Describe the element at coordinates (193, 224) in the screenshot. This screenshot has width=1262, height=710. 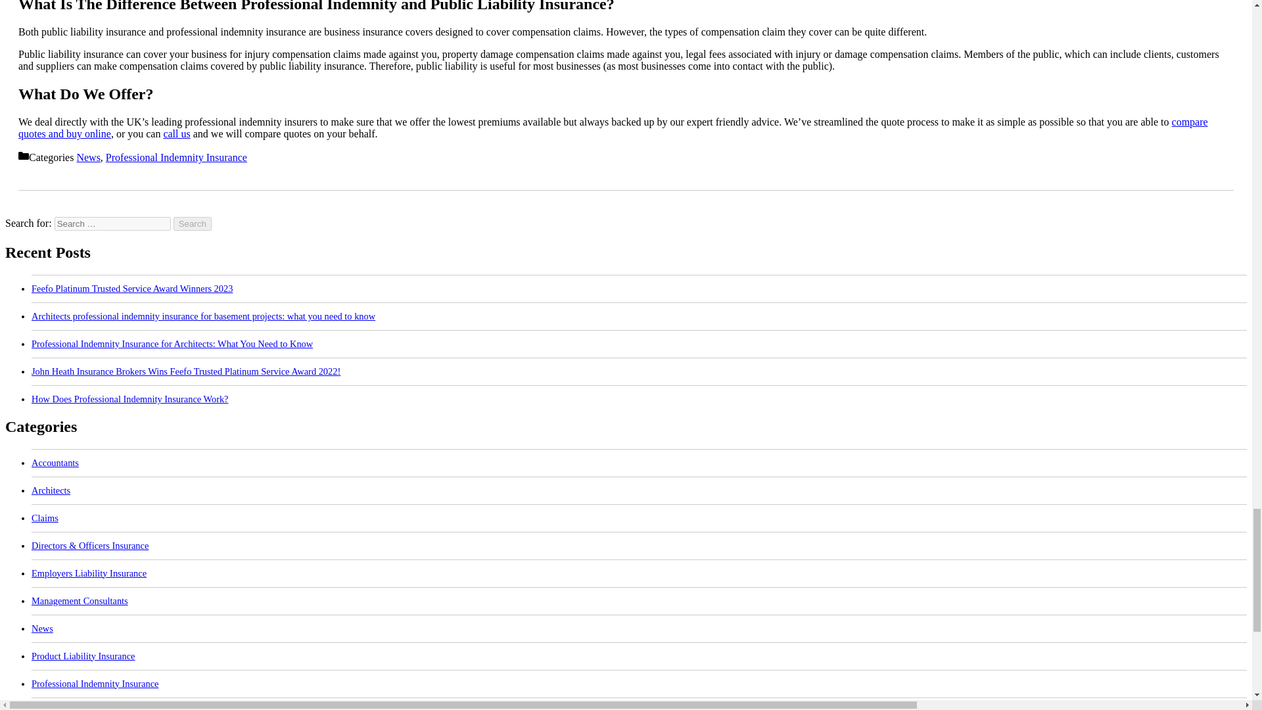
I see `Search` at that location.